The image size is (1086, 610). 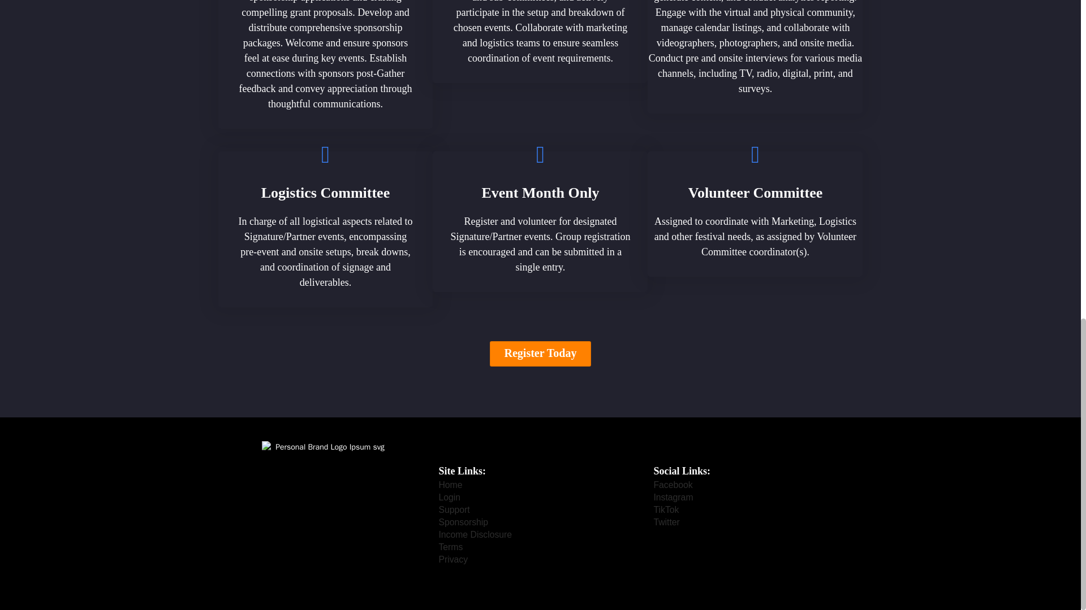 What do you see at coordinates (666, 509) in the screenshot?
I see `TikTok` at bounding box center [666, 509].